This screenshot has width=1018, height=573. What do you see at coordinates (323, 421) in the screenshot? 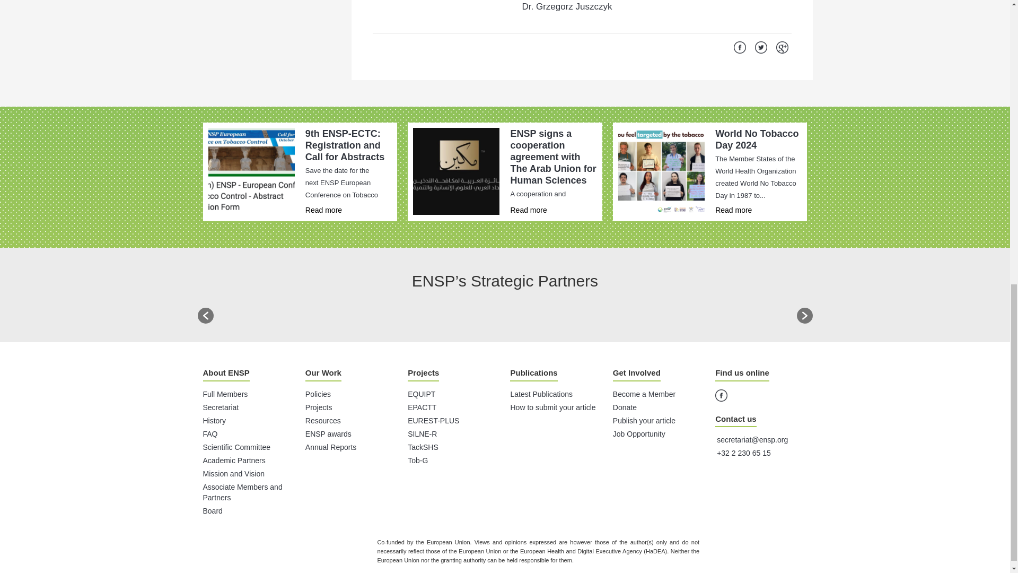
I see `Resources` at bounding box center [323, 421].